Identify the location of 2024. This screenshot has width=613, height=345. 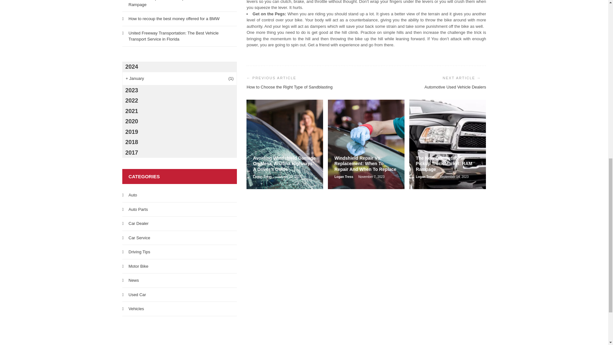
(179, 66).